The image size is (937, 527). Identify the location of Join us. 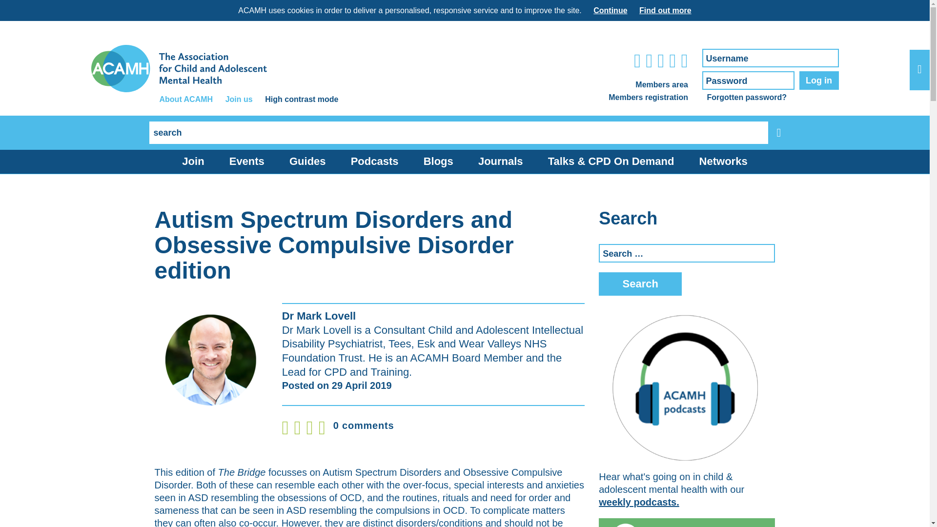
(239, 99).